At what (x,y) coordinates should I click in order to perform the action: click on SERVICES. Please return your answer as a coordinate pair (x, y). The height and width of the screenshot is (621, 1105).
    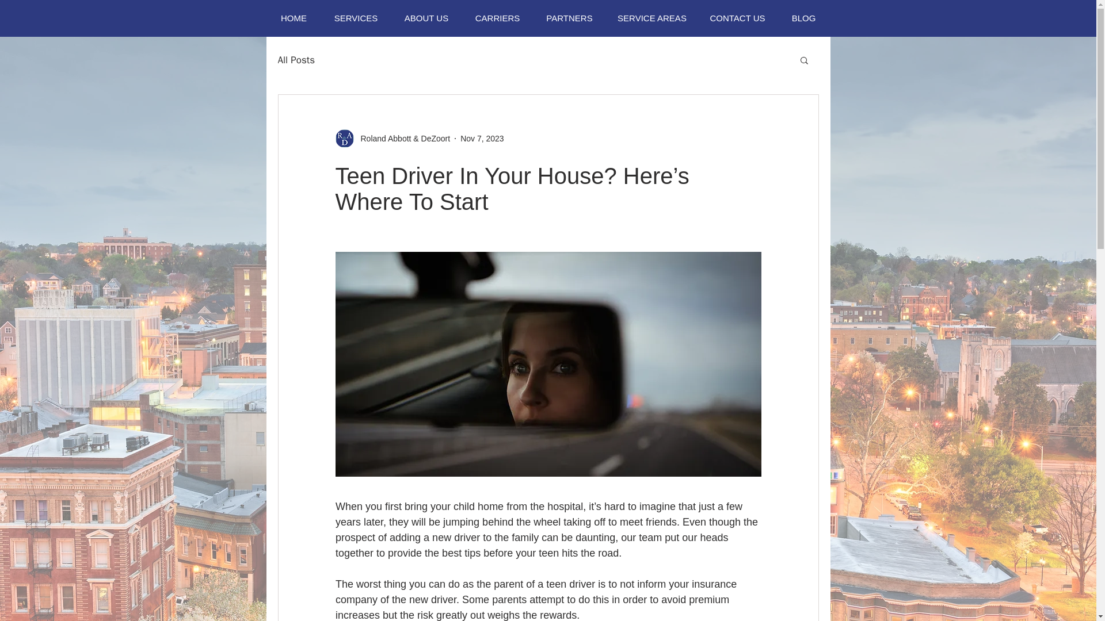
    Looking at the image, I should click on (356, 18).